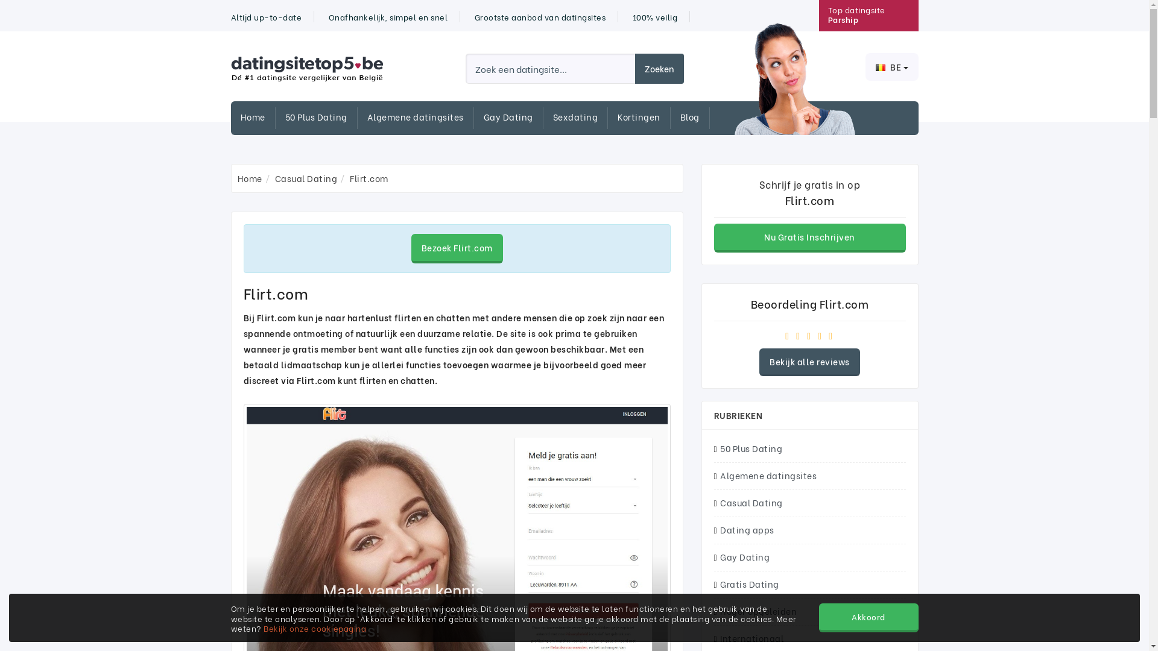 The image size is (1158, 651). Describe the element at coordinates (659, 69) in the screenshot. I see `Zoeken` at that location.